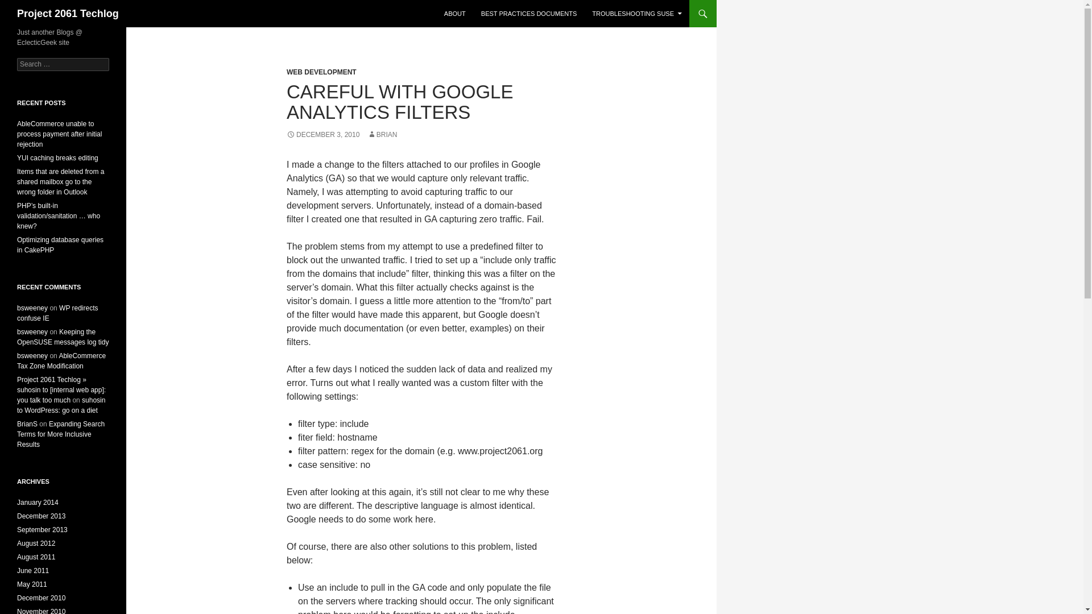 Image resolution: width=1092 pixels, height=614 pixels. I want to click on January 2014, so click(38, 503).